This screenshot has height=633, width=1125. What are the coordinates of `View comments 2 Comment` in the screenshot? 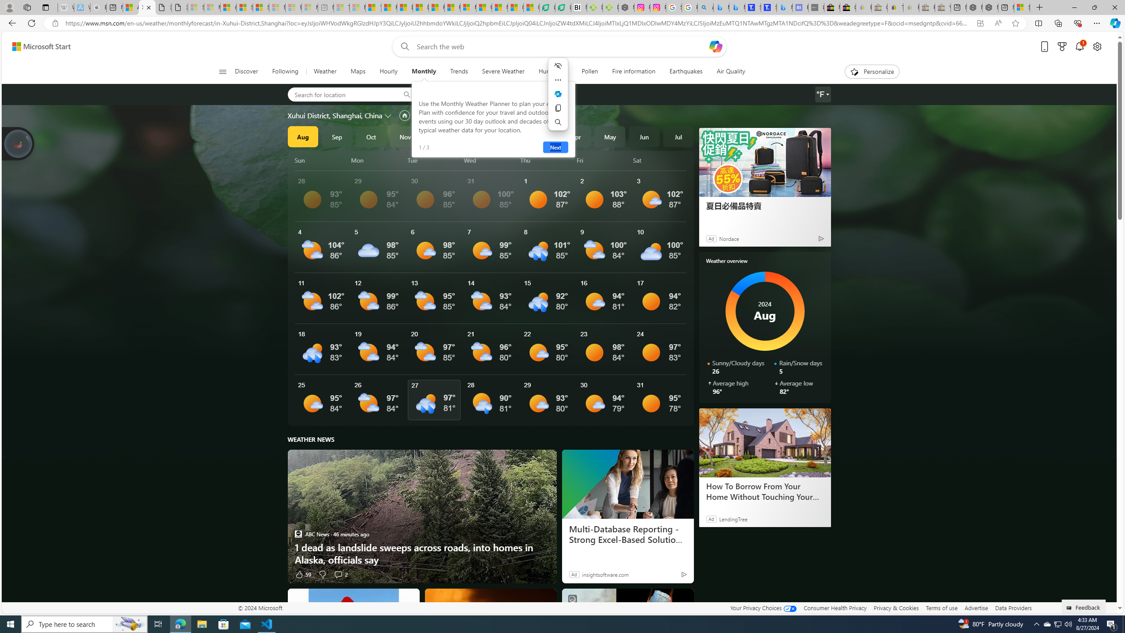 It's located at (337, 574).